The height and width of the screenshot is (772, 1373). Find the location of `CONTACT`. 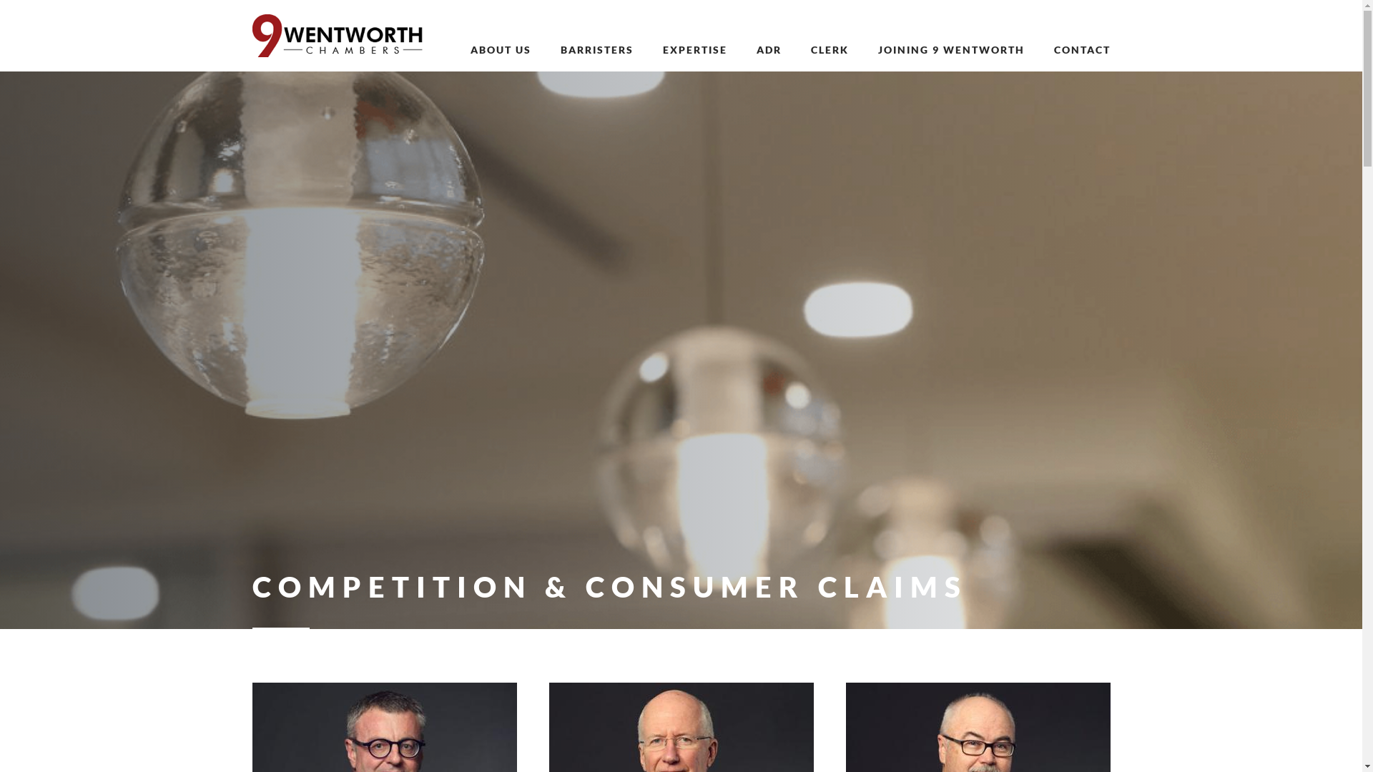

CONTACT is located at coordinates (1075, 50).